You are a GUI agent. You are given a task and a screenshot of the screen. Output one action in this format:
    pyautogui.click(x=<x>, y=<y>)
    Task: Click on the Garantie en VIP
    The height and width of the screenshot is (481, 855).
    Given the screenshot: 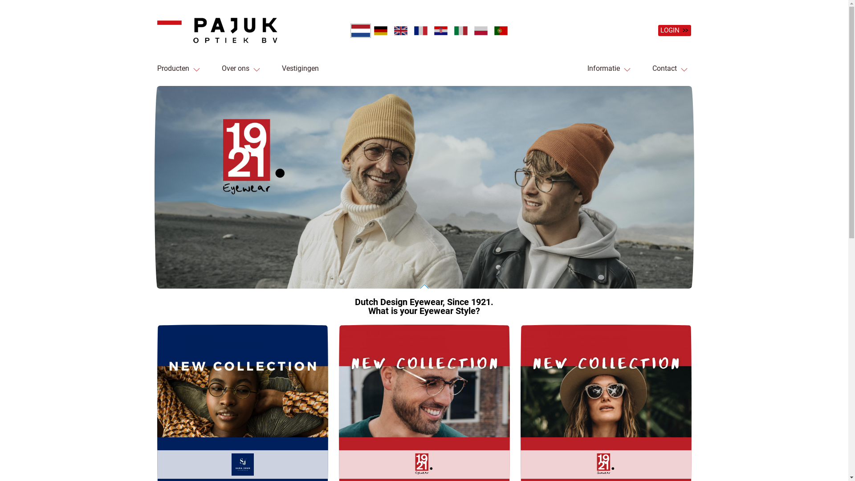 What is the action you would take?
    pyautogui.click(x=665, y=90)
    